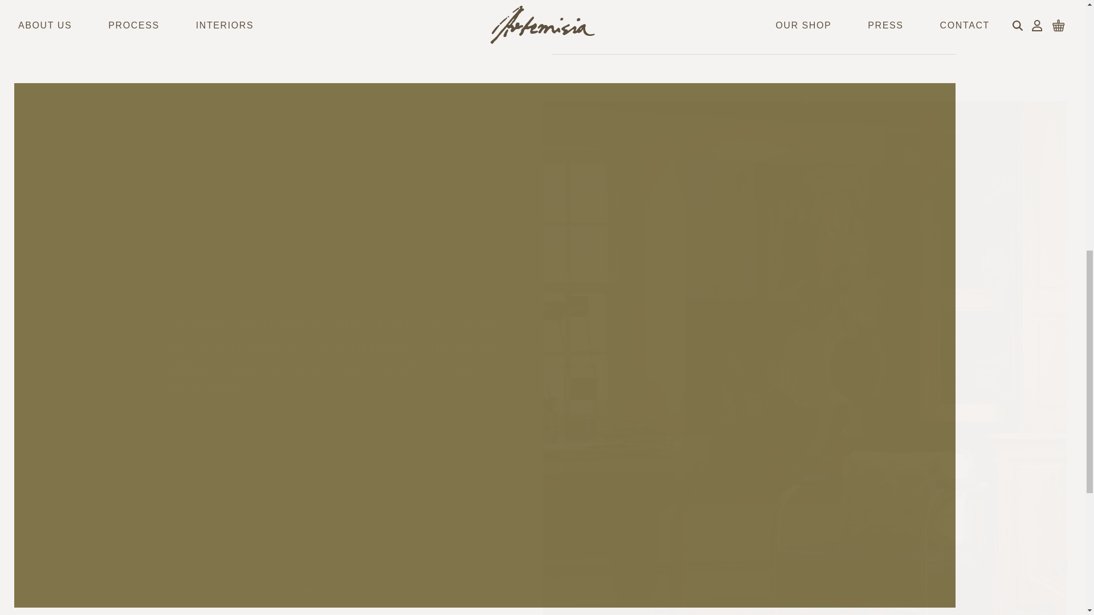 This screenshot has width=1094, height=615. I want to click on INTERIOR DESIGN, so click(336, 136).